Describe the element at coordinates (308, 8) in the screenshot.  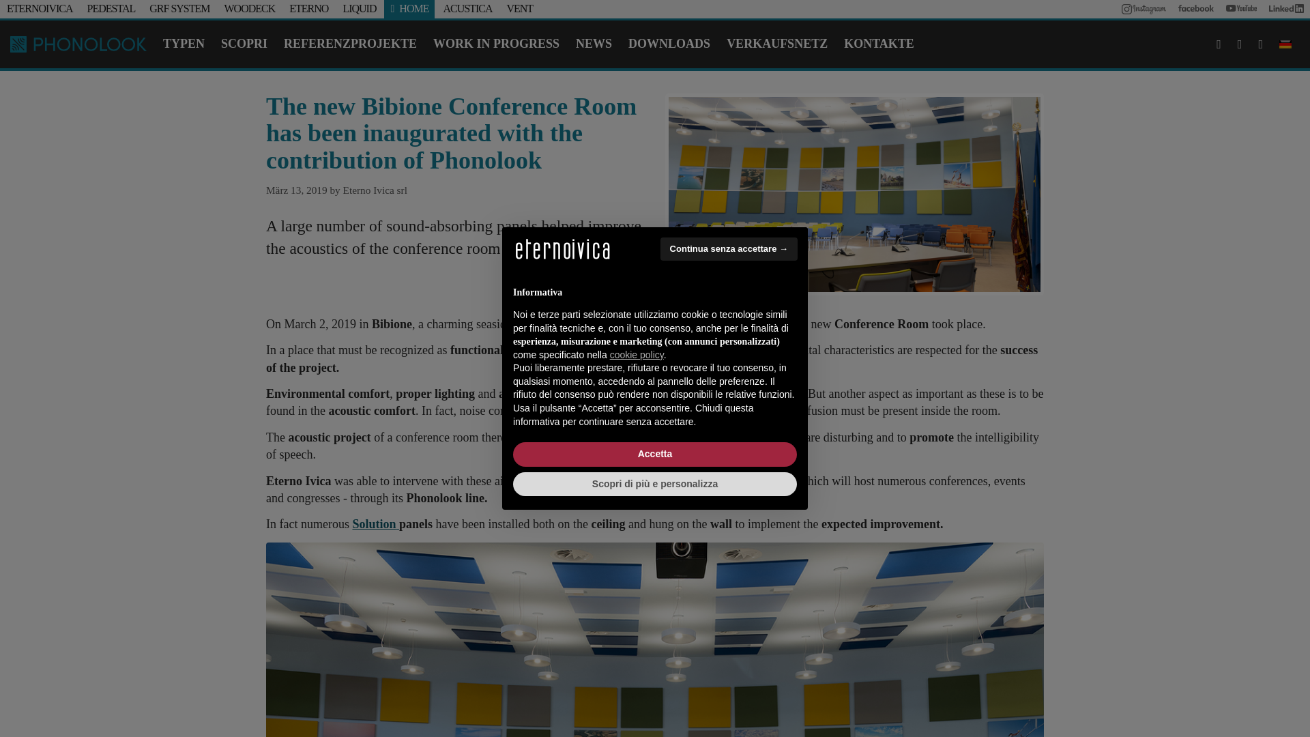
I see `ETERNO` at that location.